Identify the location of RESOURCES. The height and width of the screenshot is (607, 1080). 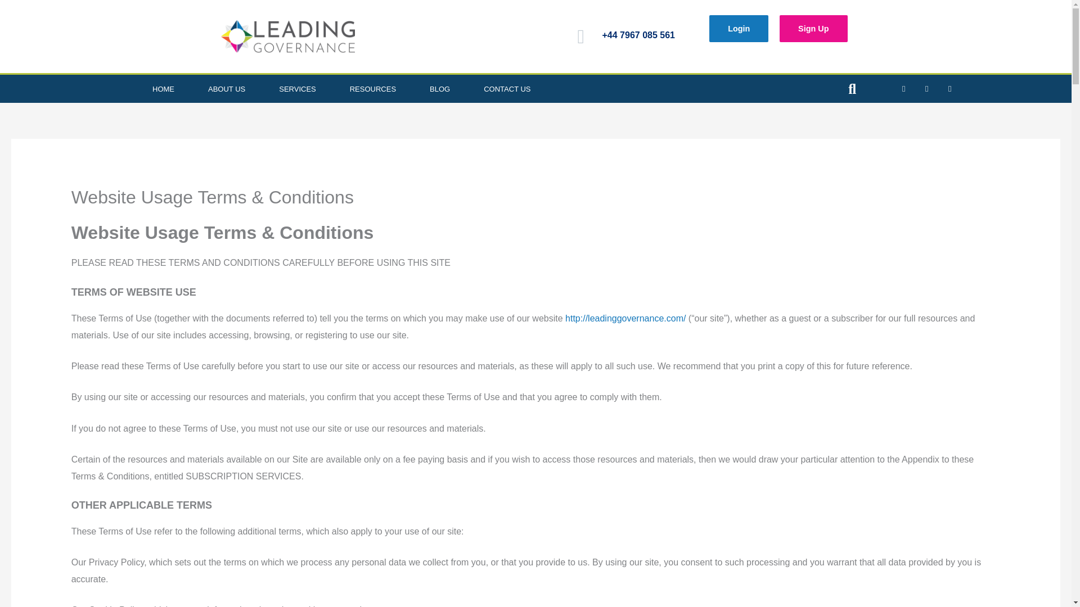
(372, 88).